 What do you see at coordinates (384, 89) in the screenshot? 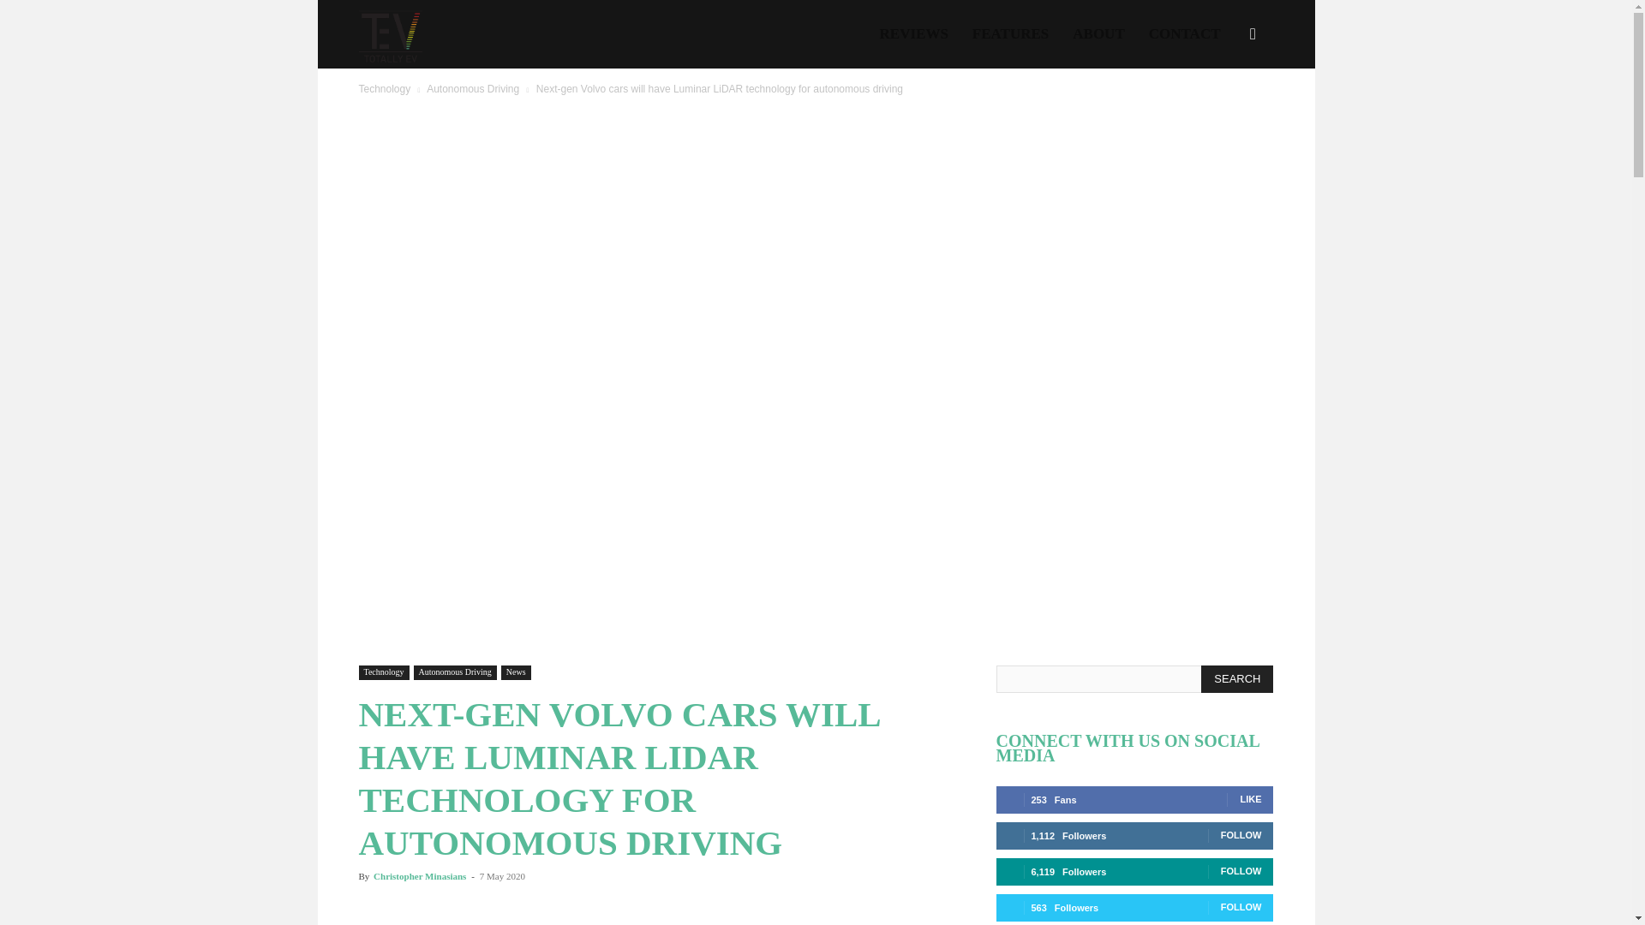
I see `Technology` at bounding box center [384, 89].